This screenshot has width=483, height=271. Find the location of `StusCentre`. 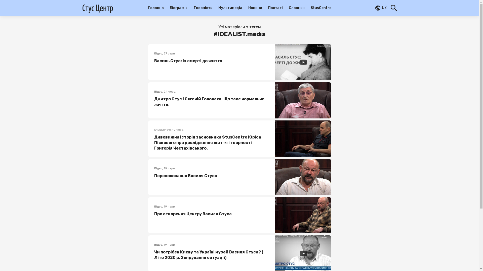

StusCentre is located at coordinates (321, 8).